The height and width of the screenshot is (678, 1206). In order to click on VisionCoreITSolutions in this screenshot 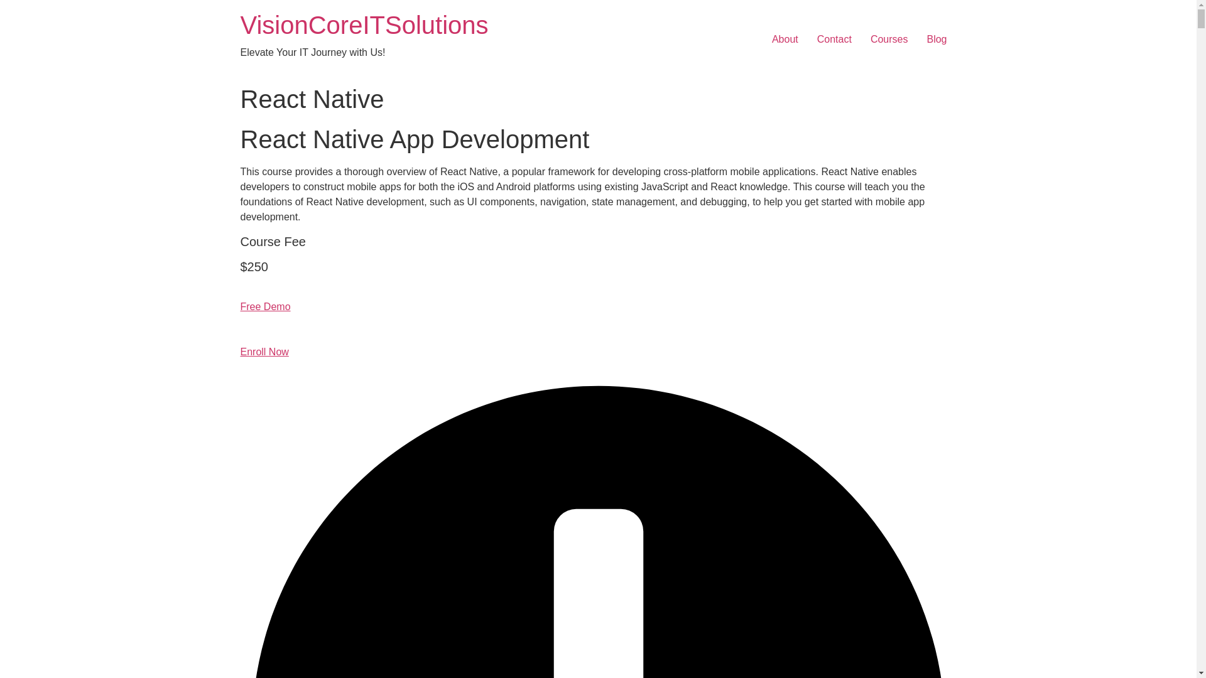, I will do `click(364, 25)`.